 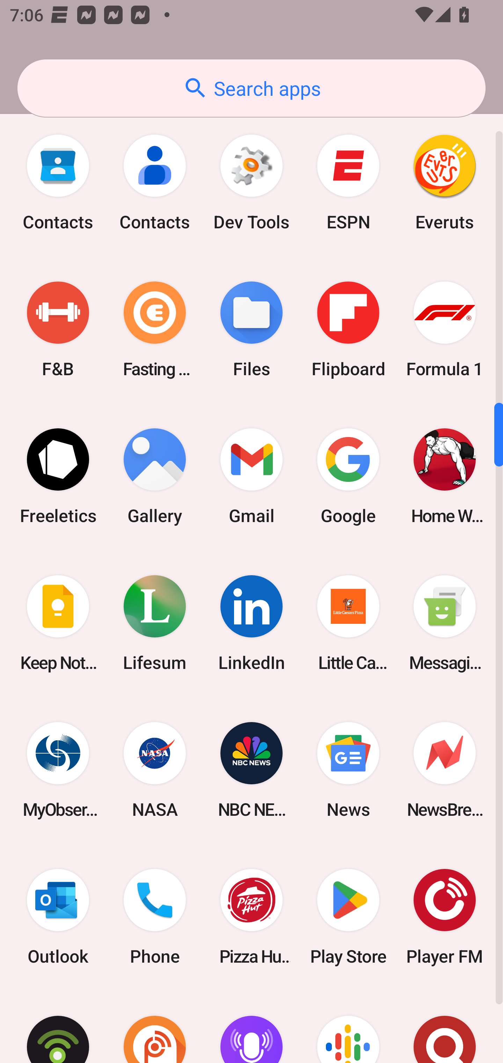 What do you see at coordinates (251, 476) in the screenshot?
I see `Gmail` at bounding box center [251, 476].